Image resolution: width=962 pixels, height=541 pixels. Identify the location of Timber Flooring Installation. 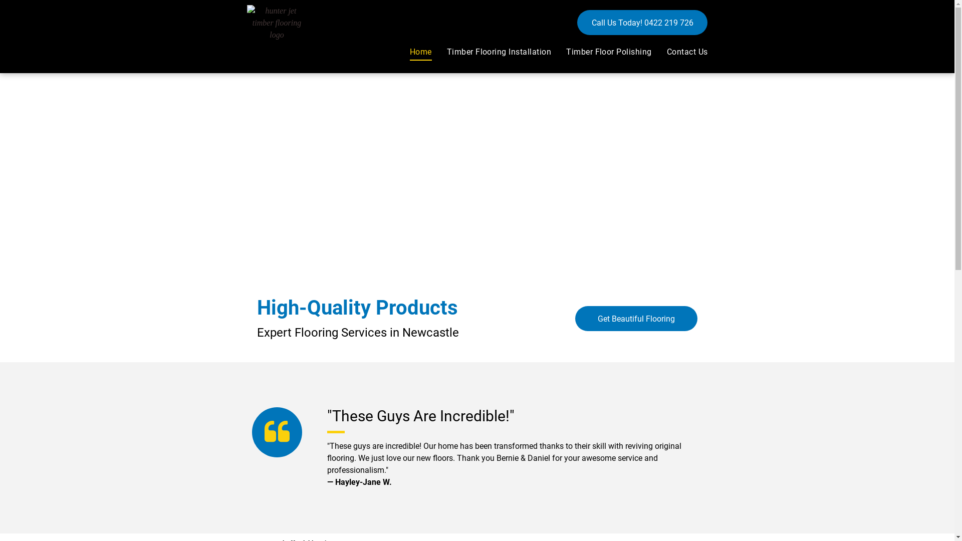
(492, 52).